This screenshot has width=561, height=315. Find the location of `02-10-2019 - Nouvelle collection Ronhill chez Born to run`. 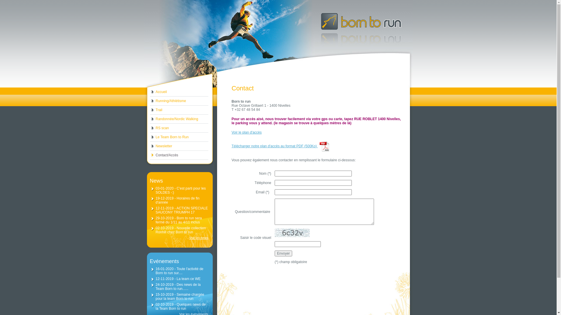

02-10-2019 - Nouvelle collection Ronhill chez Born to run is located at coordinates (181, 230).